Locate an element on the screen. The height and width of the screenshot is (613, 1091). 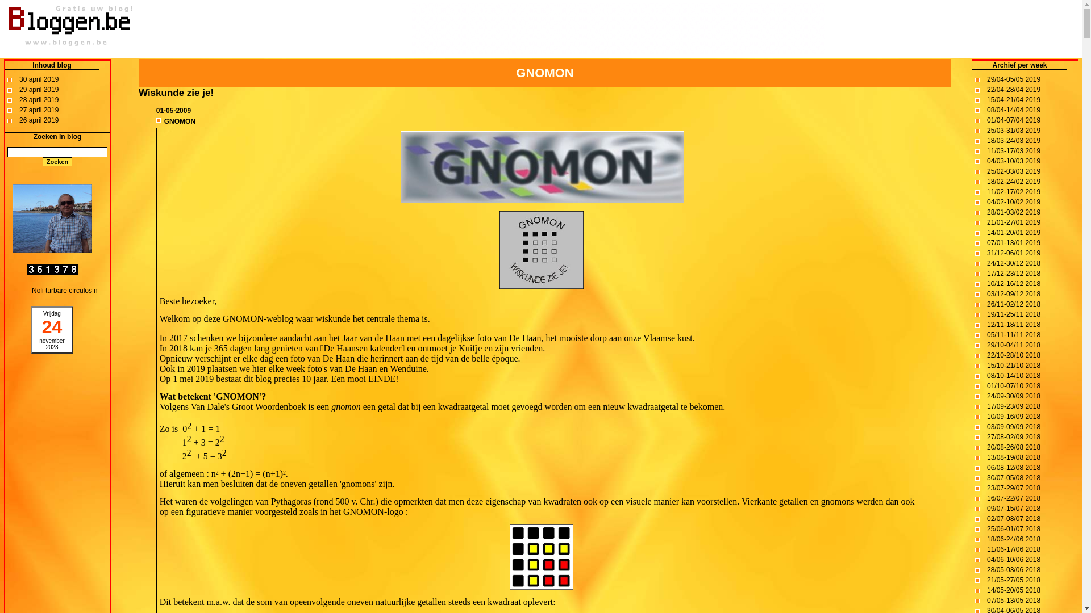
21/05-27/05 2018 is located at coordinates (1014, 580).